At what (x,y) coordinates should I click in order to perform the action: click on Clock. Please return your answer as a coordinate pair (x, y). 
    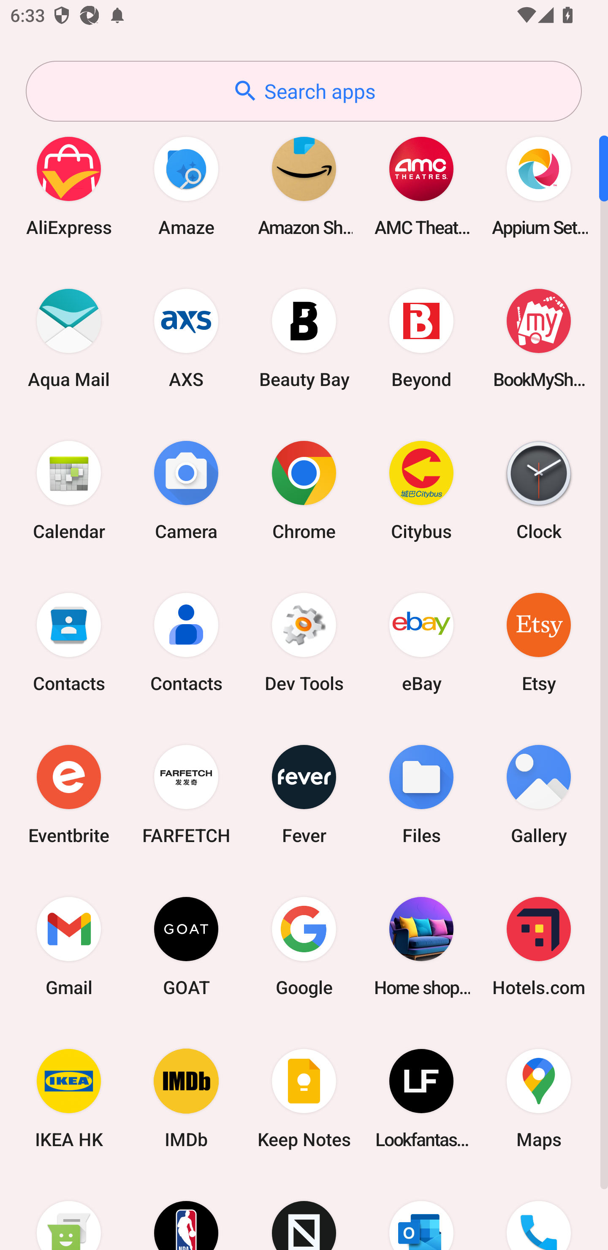
    Looking at the image, I should click on (539, 490).